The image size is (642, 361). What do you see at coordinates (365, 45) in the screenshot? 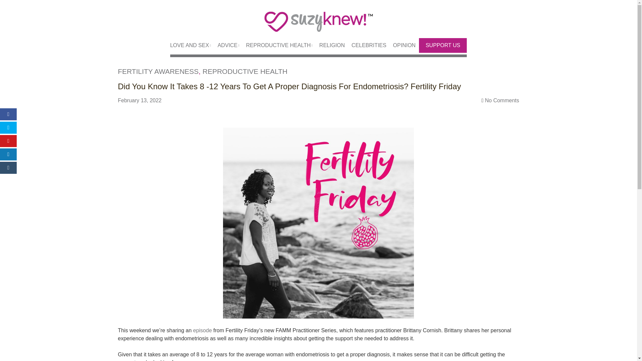
I see `CELEBRITIES` at bounding box center [365, 45].